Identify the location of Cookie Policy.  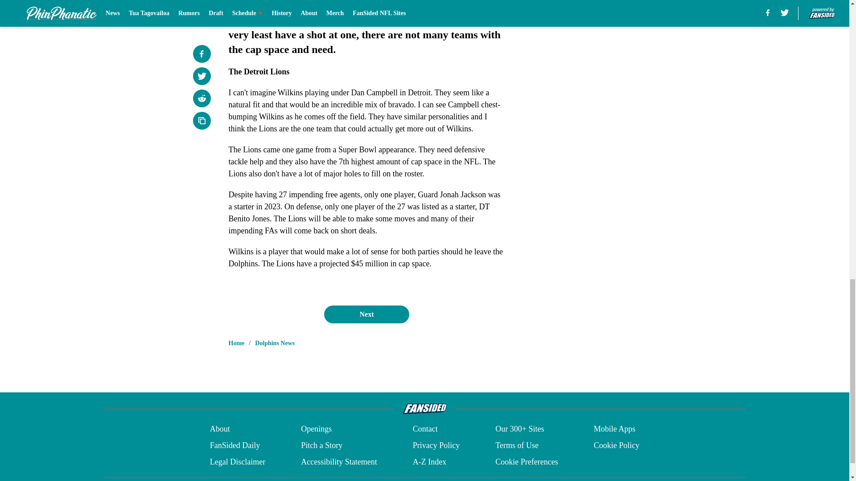
(617, 445).